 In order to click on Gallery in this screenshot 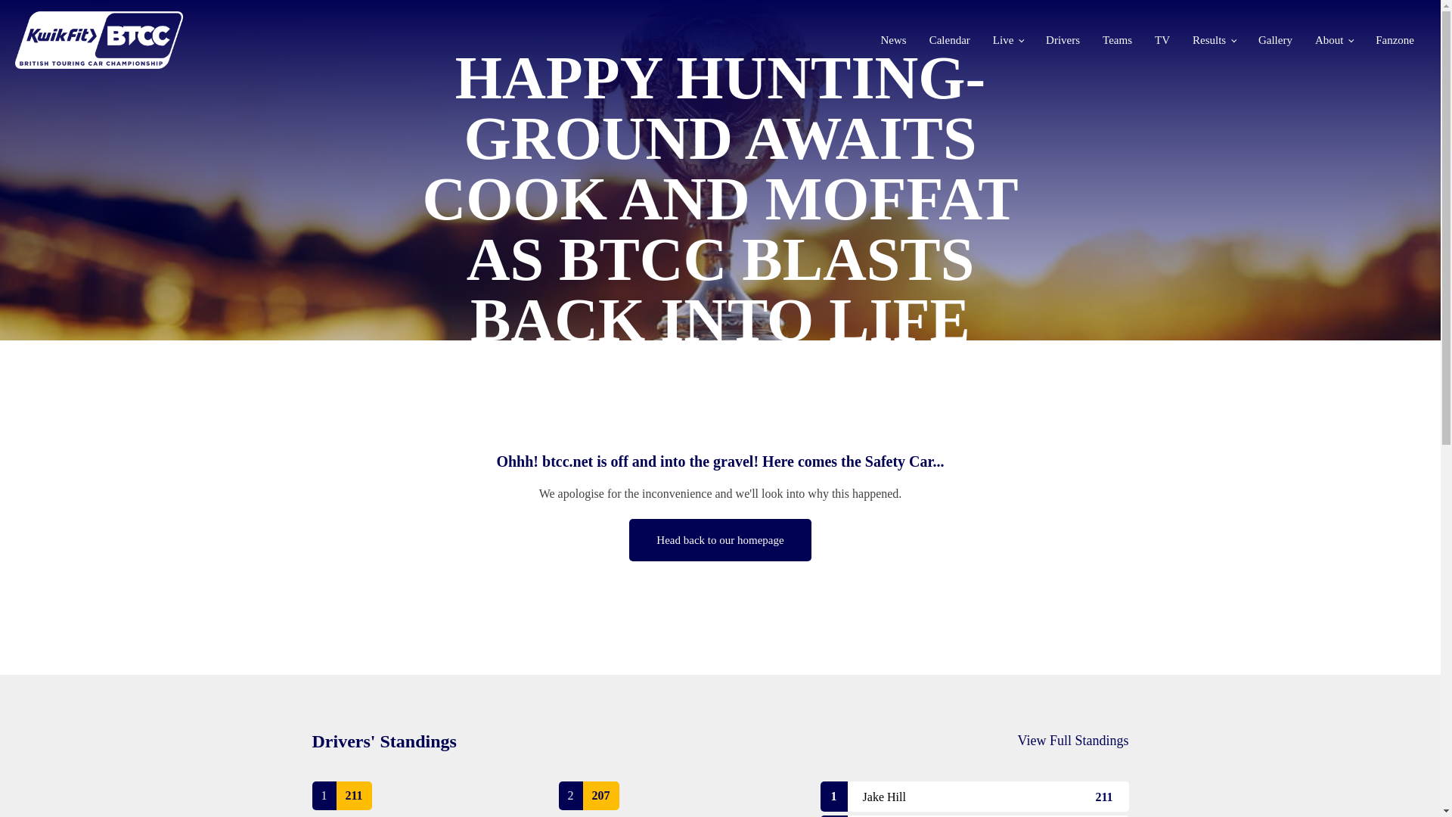, I will do `click(1275, 39)`.